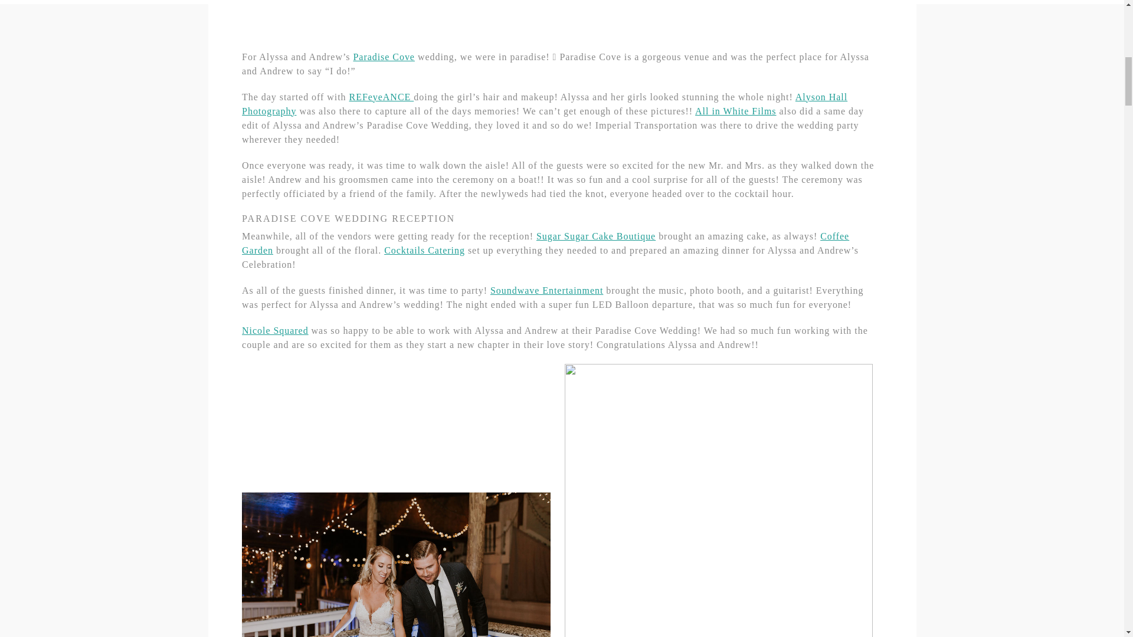  I want to click on REFeyeANCE, so click(381, 97).